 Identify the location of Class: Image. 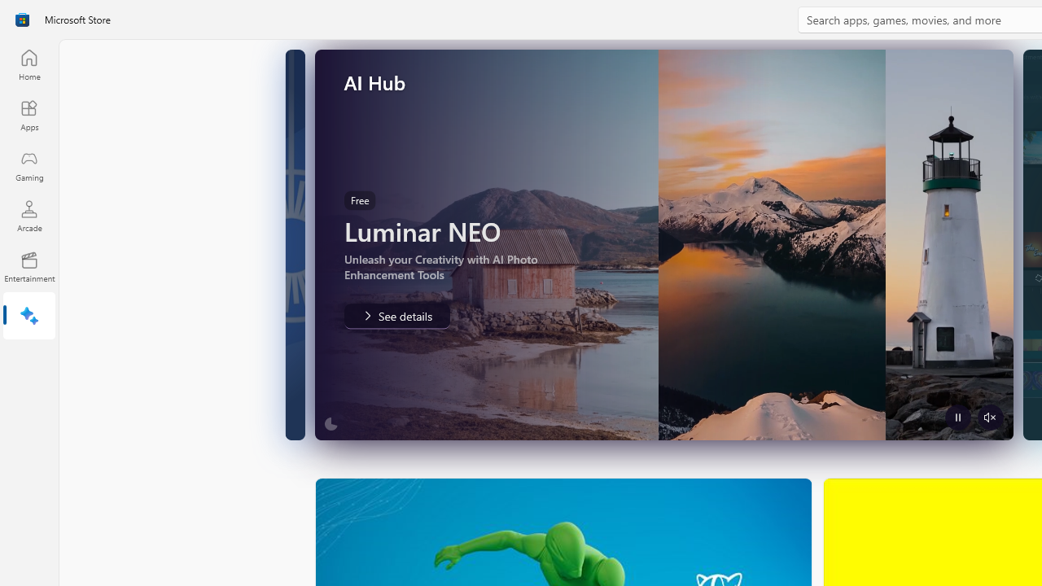
(22, 20).